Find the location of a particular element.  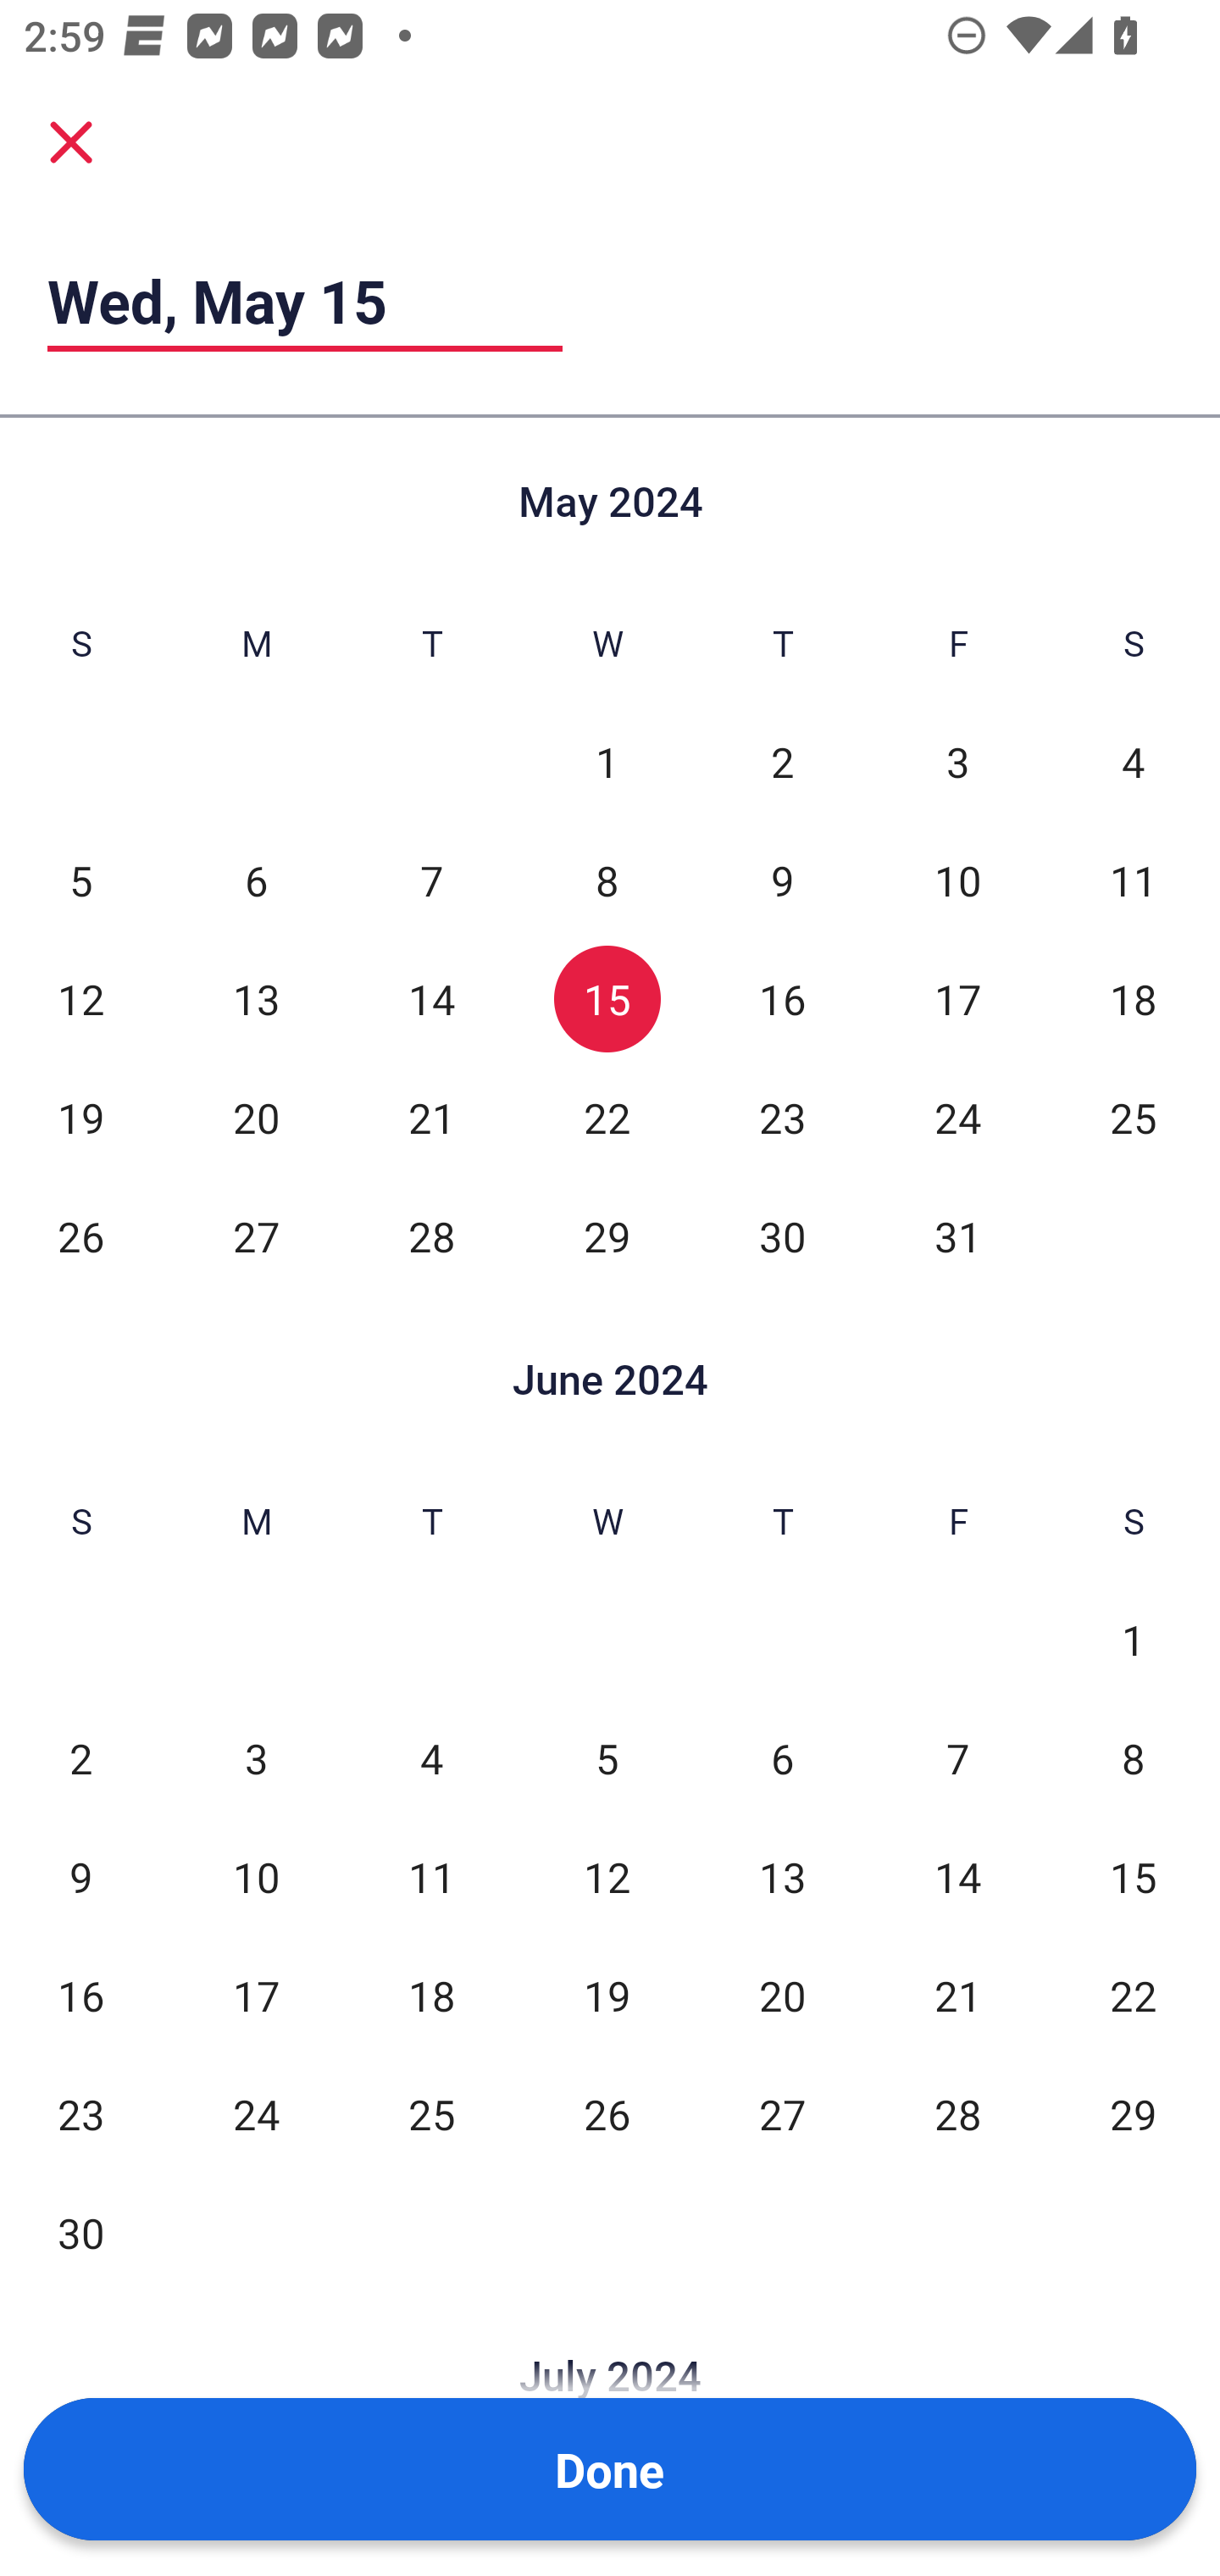

13 Mon, May 13, Not Selected is located at coordinates (256, 999).